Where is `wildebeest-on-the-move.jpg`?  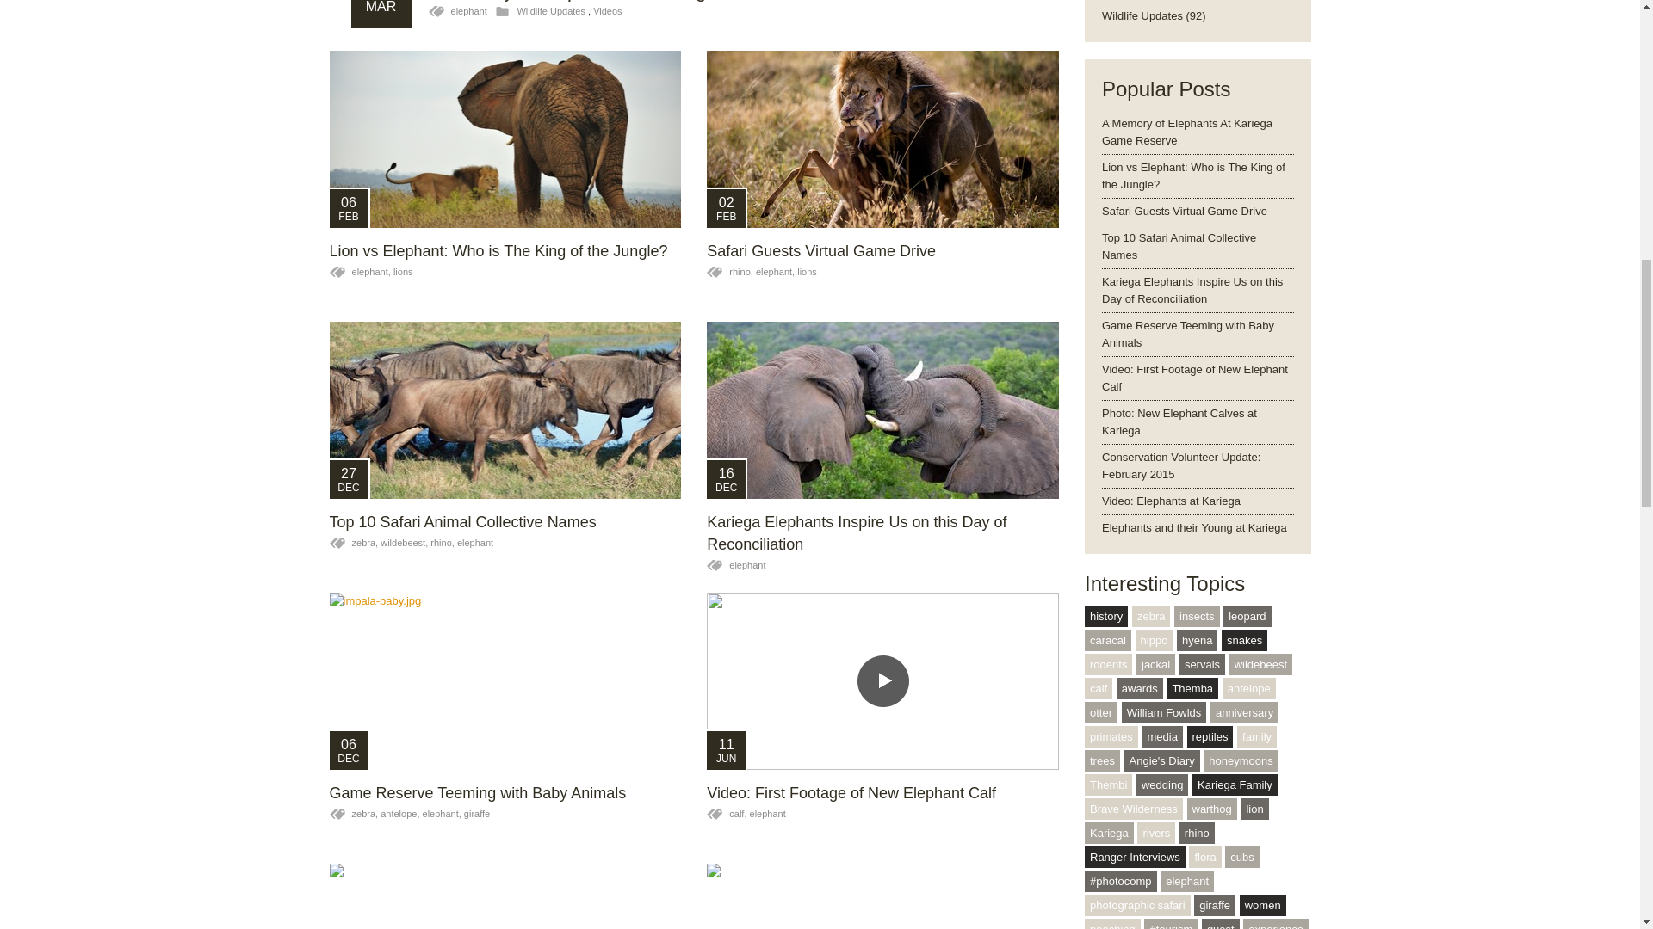 wildebeest-on-the-move.jpg is located at coordinates (505, 409).